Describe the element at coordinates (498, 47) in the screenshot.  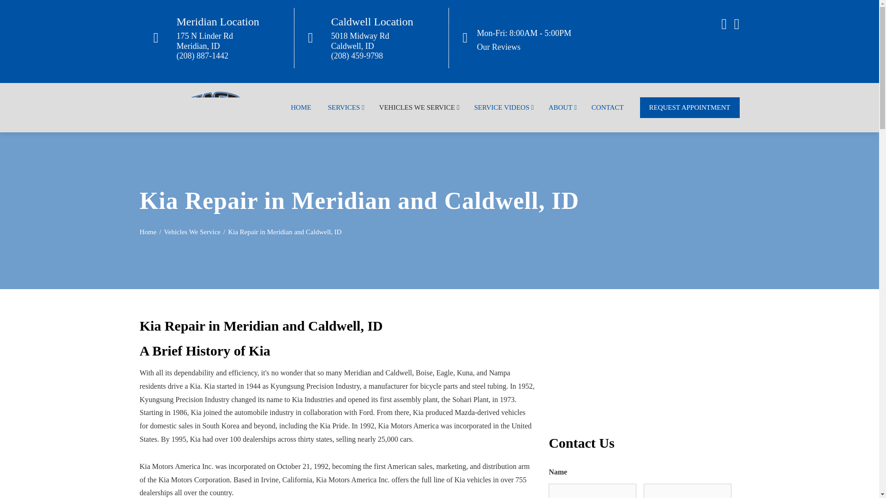
I see `Our Reviews` at that location.